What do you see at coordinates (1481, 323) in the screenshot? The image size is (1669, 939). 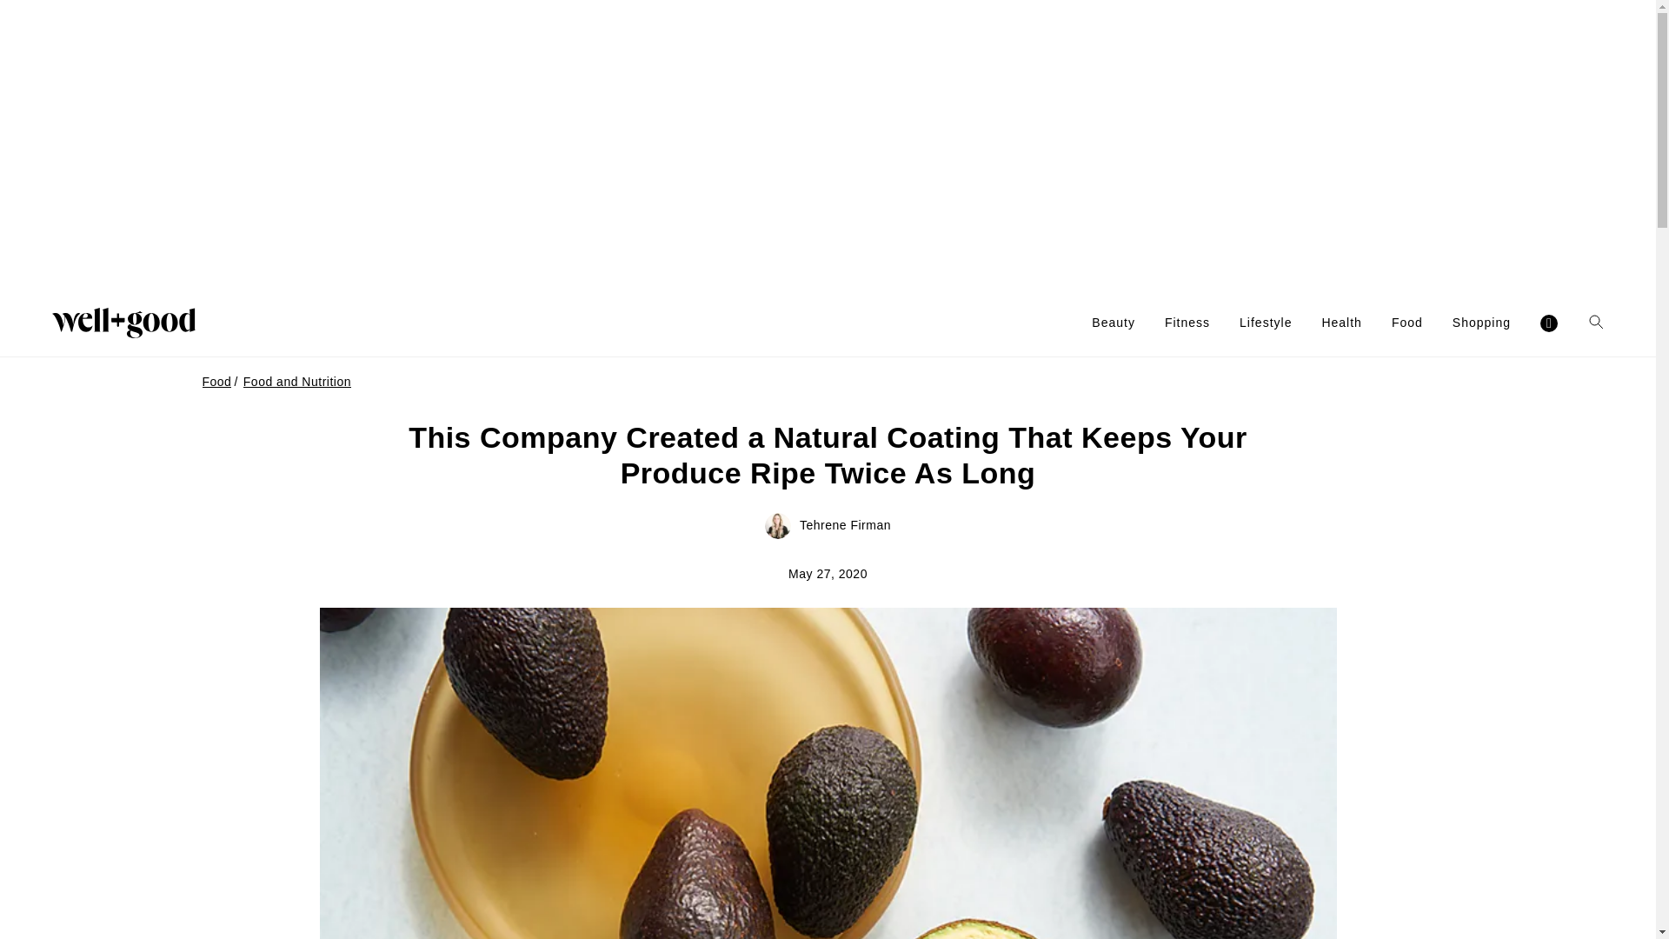 I see `Shopping` at bounding box center [1481, 323].